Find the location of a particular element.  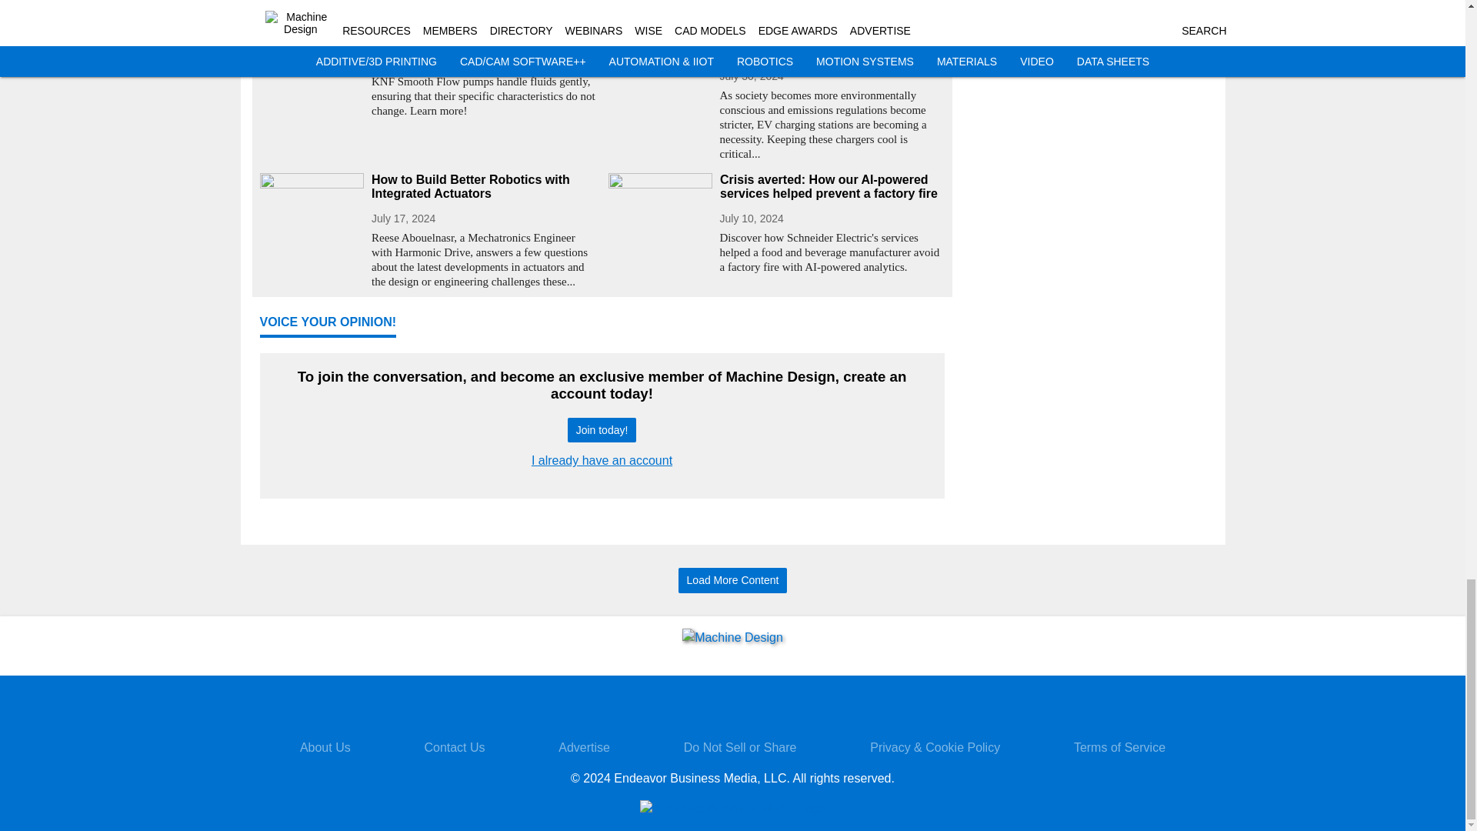

Pump Technology Keeps EV Charging Stations Cool is located at coordinates (832, 44).